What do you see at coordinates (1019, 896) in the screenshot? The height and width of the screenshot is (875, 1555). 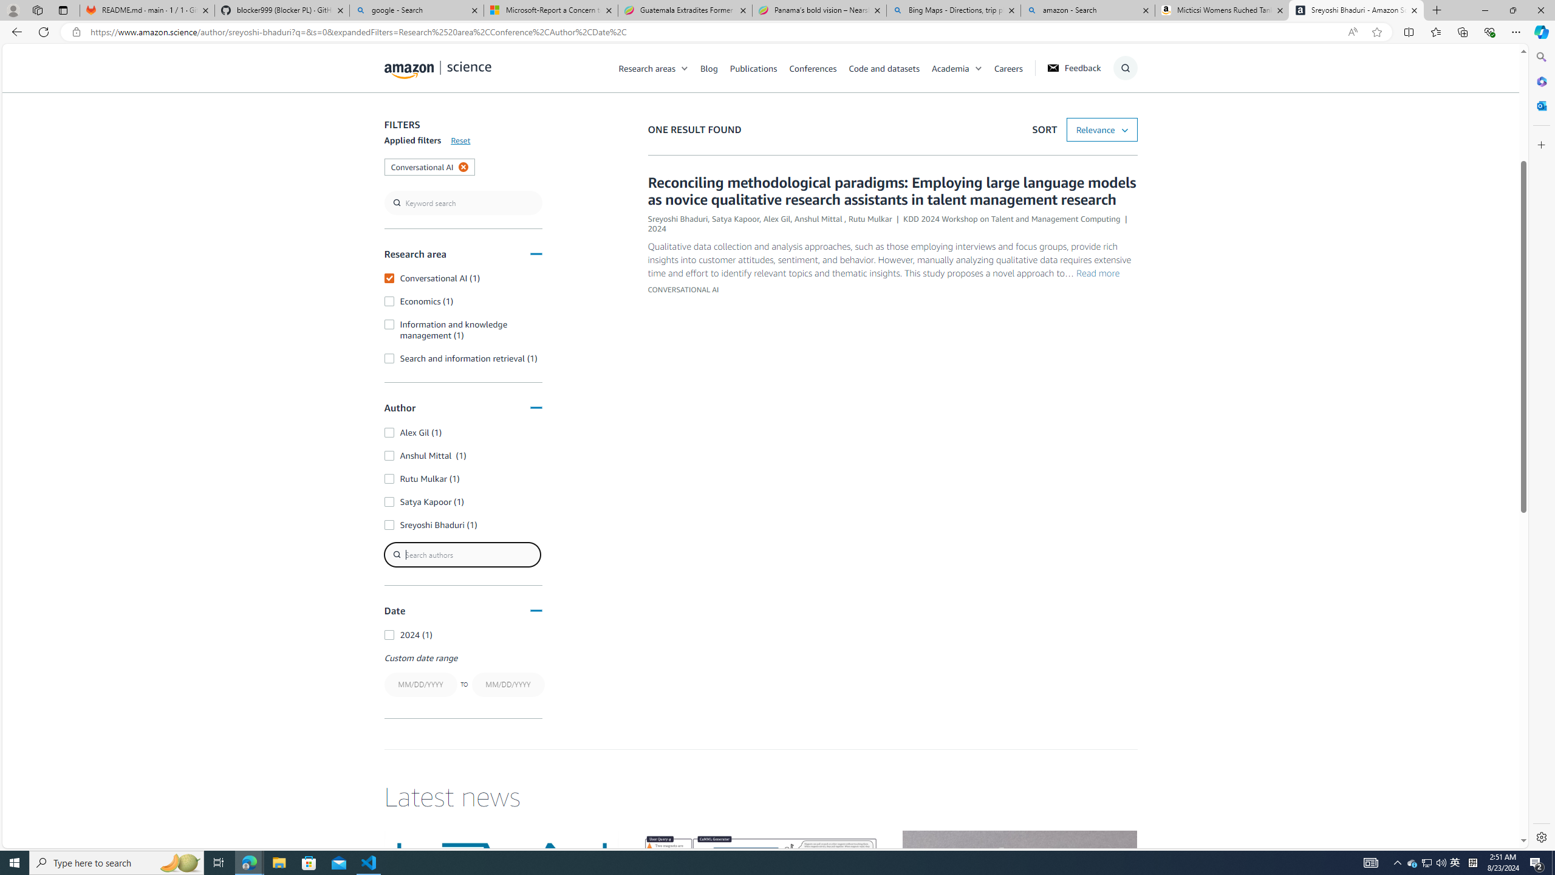 I see `Graviton chip.png` at bounding box center [1019, 896].